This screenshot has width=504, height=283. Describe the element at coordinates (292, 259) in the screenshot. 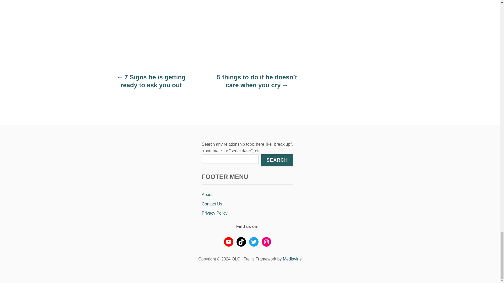

I see `Mediavine` at that location.